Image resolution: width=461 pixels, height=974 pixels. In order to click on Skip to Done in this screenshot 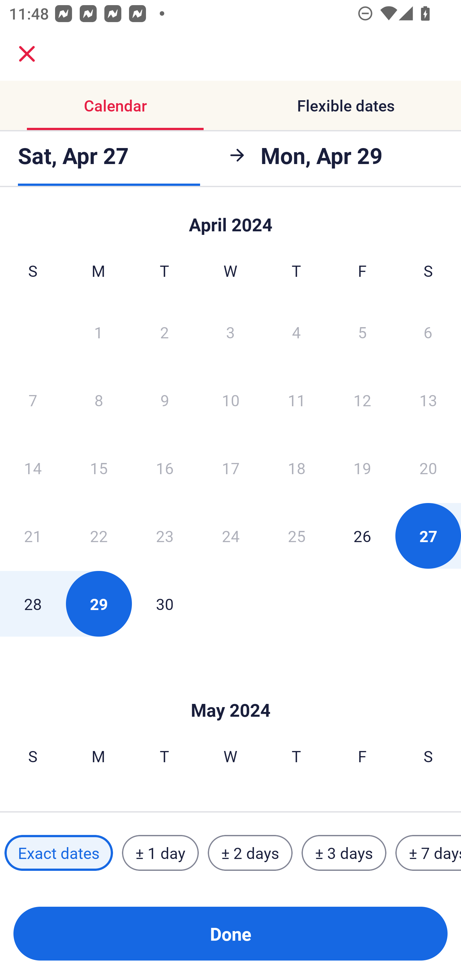, I will do `click(230, 691)`.